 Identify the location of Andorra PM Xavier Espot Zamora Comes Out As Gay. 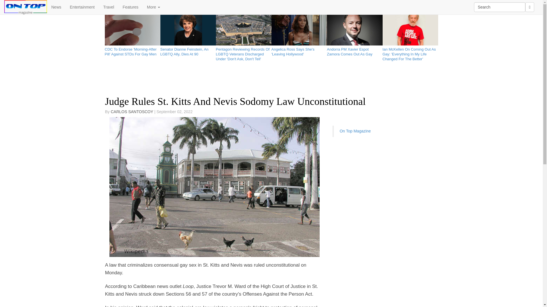
(355, 51).